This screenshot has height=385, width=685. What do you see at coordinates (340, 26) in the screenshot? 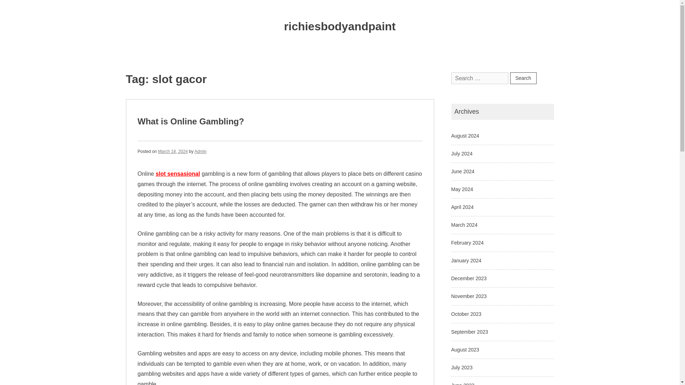
I see `richiesbodyandpaint` at bounding box center [340, 26].